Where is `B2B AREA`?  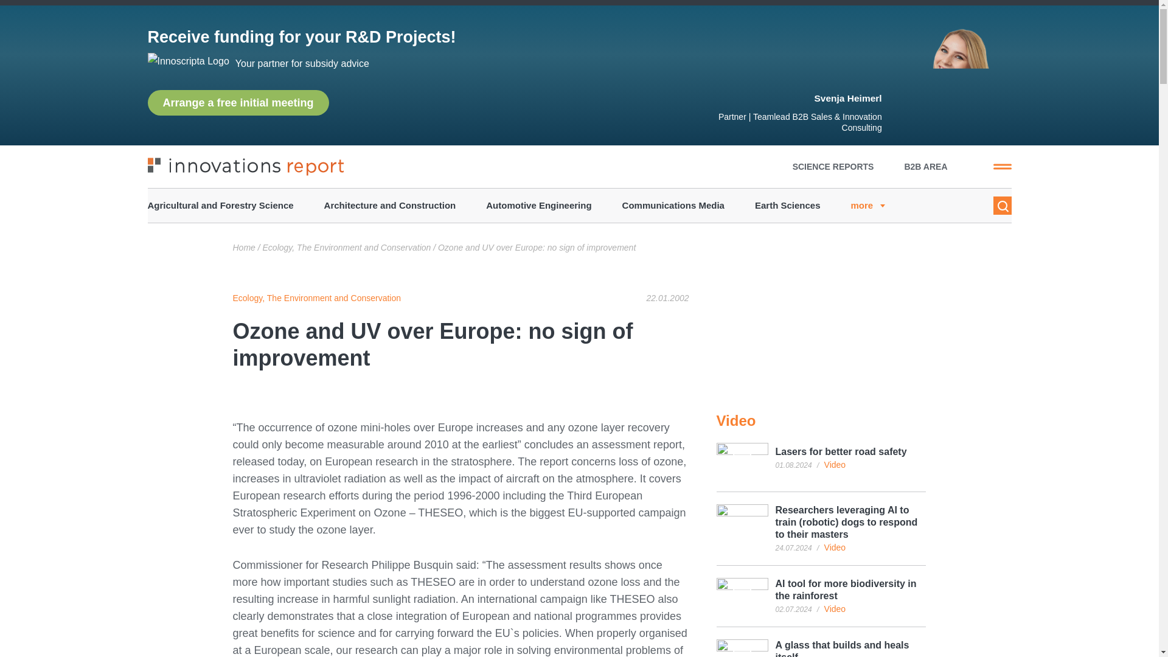 B2B AREA is located at coordinates (926, 166).